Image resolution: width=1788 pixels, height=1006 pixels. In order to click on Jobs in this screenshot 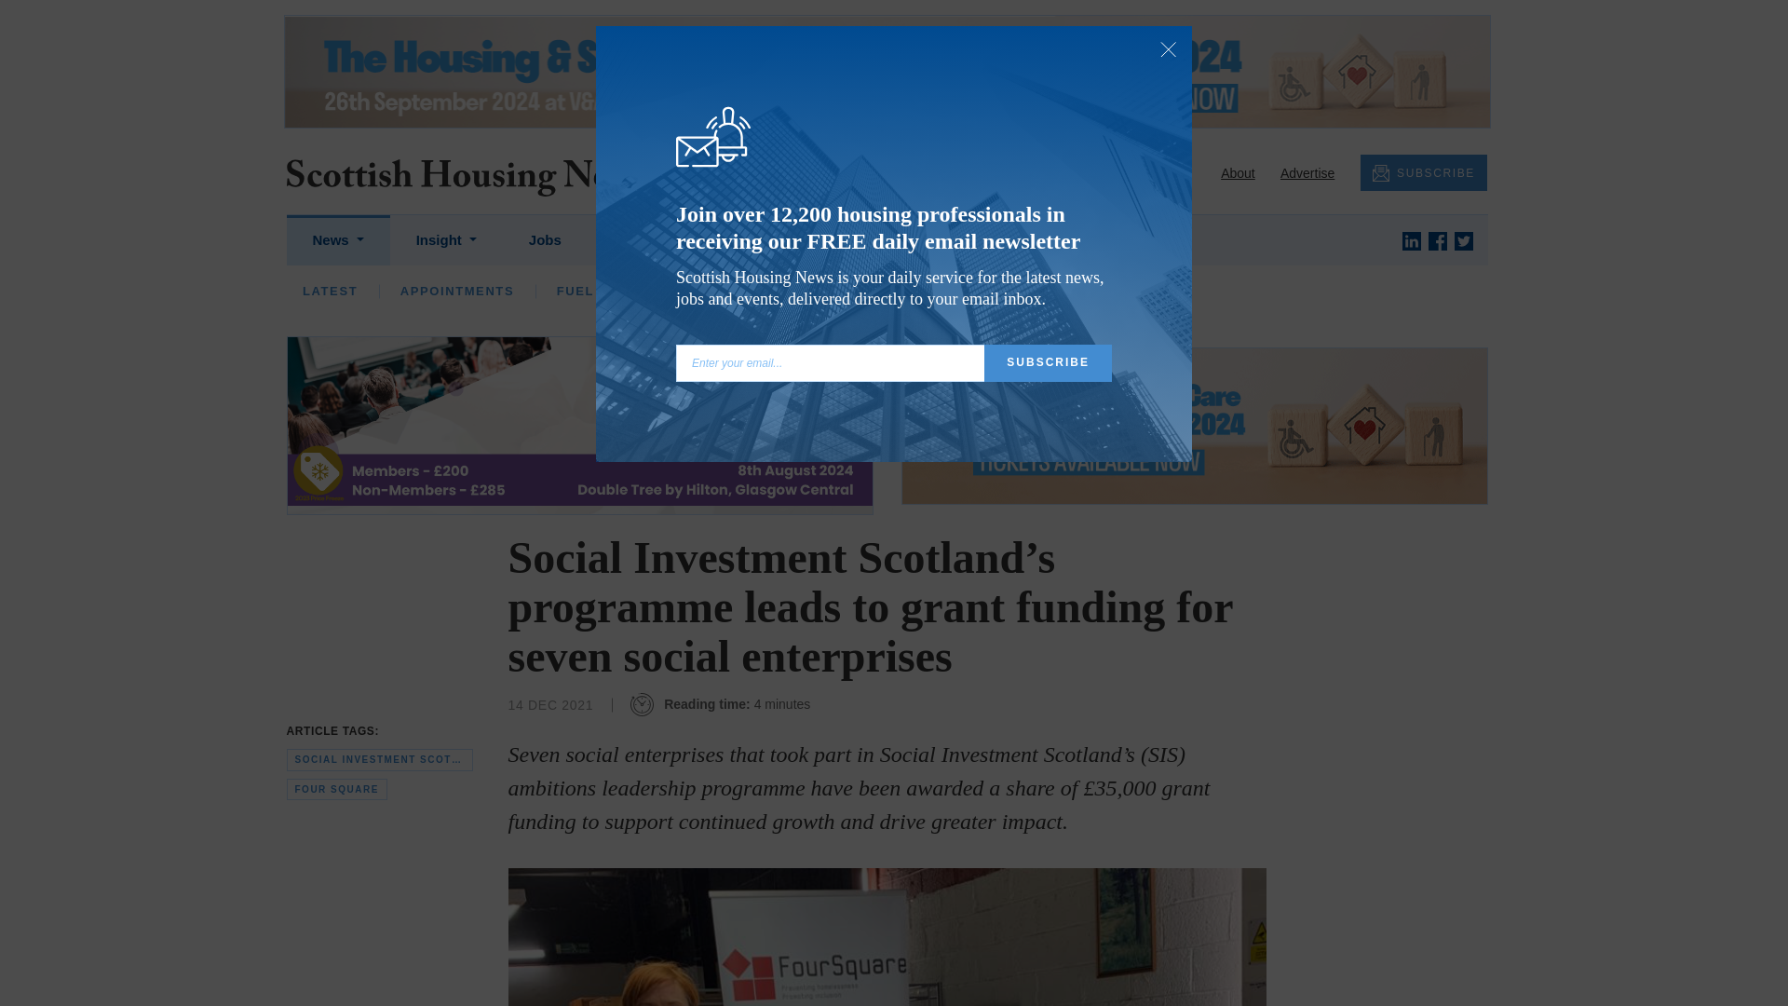, I will do `click(545, 240)`.